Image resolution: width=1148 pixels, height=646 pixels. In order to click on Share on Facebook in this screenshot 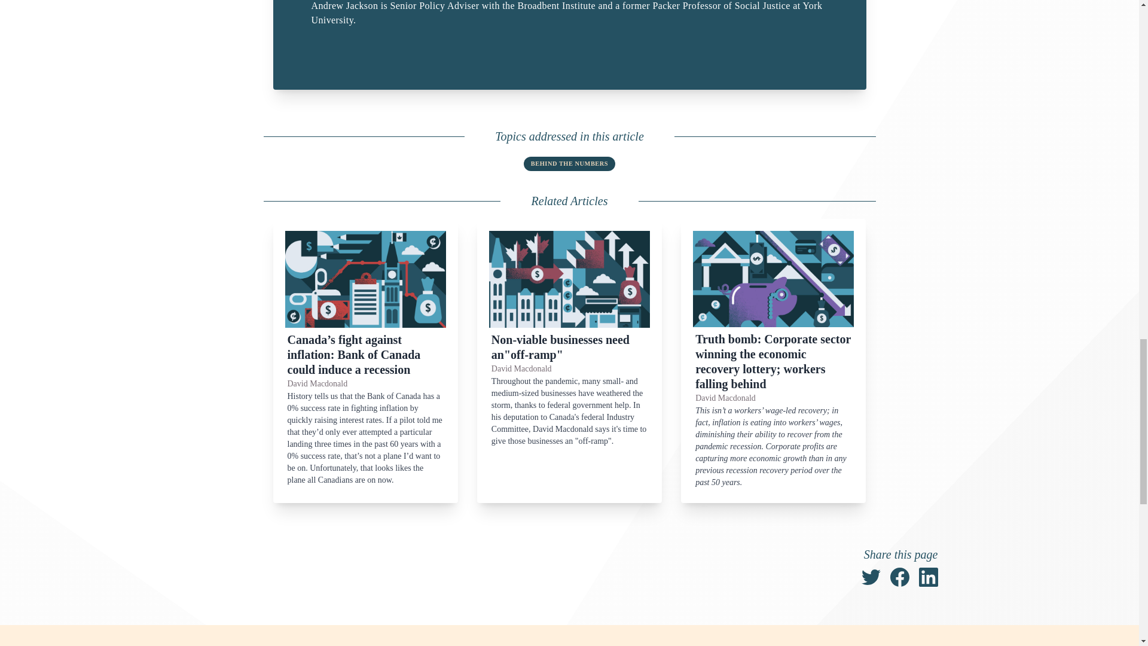, I will do `click(899, 577)`.